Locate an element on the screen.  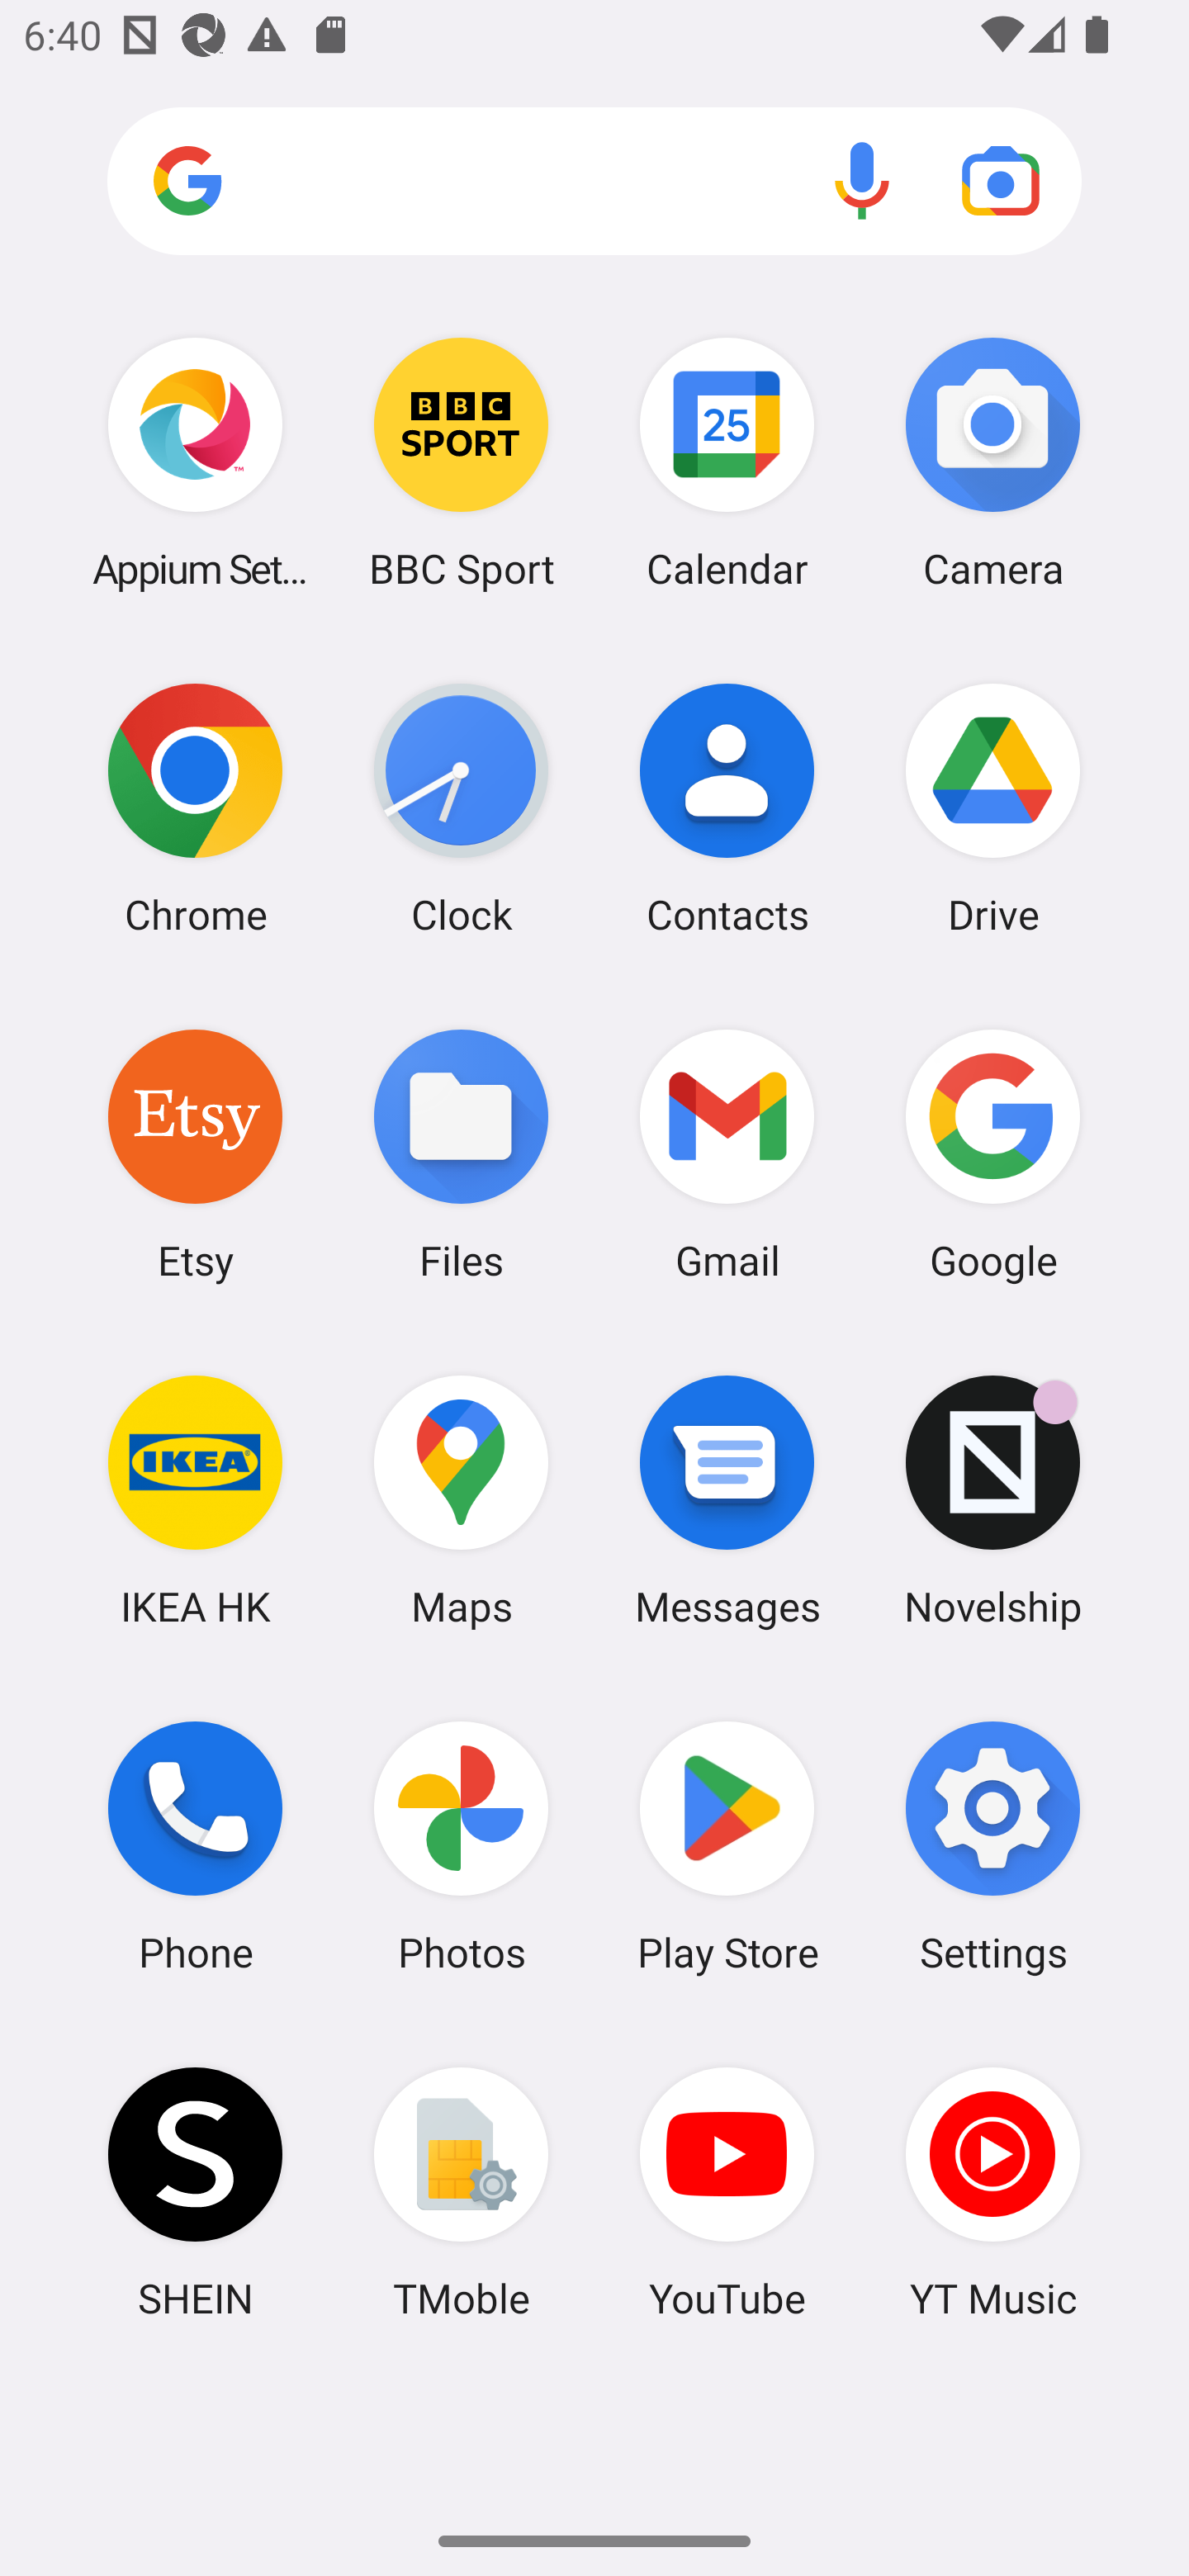
BBC Sport is located at coordinates (461, 462).